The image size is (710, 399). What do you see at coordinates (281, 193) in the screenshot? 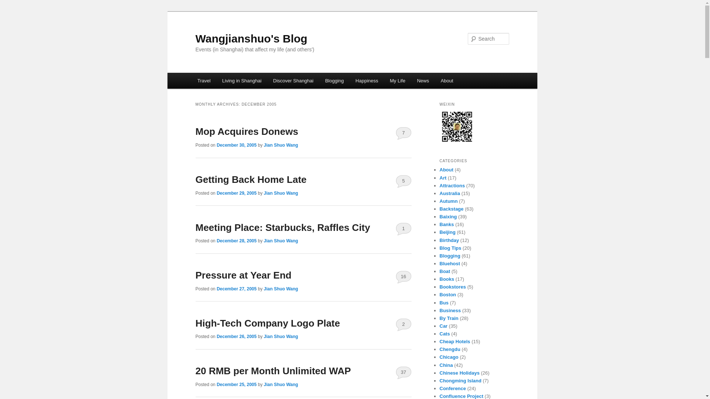
I see `View all posts by Jian Shuo Wang` at bounding box center [281, 193].